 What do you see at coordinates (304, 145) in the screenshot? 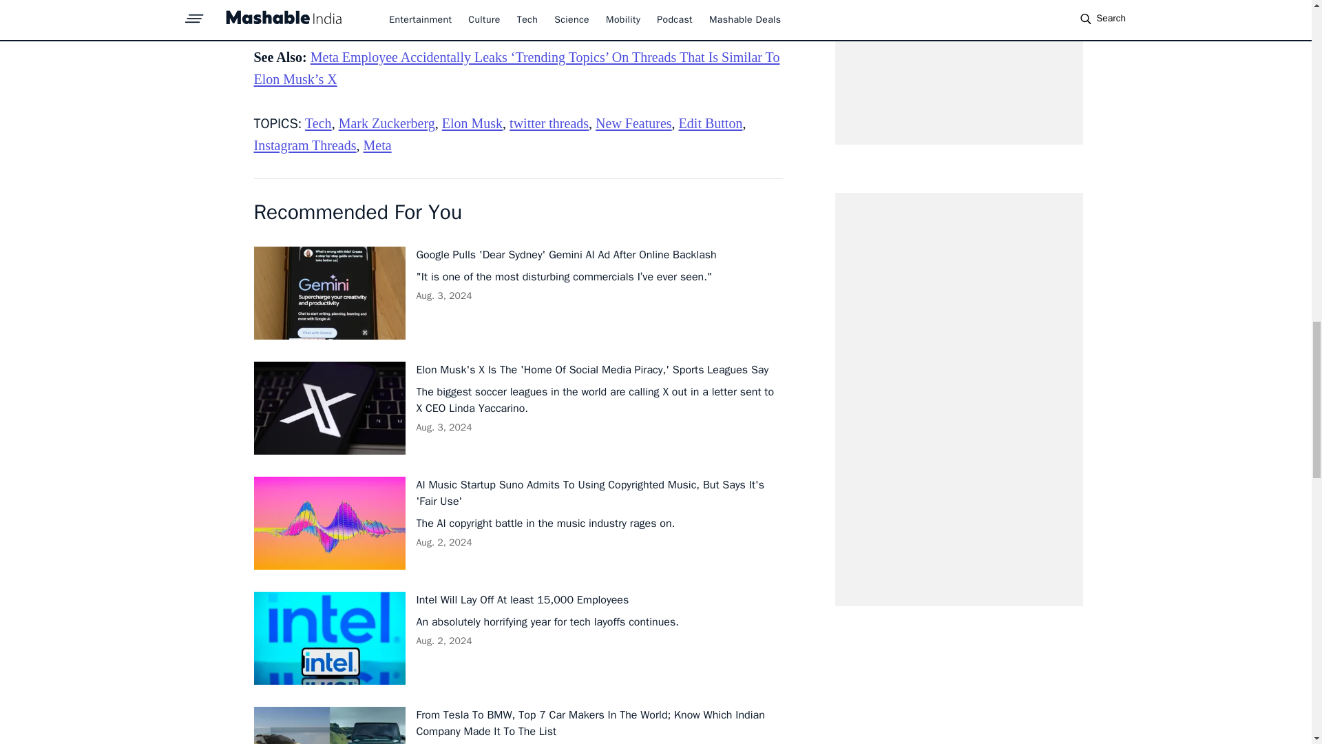
I see `Instagram Threads` at bounding box center [304, 145].